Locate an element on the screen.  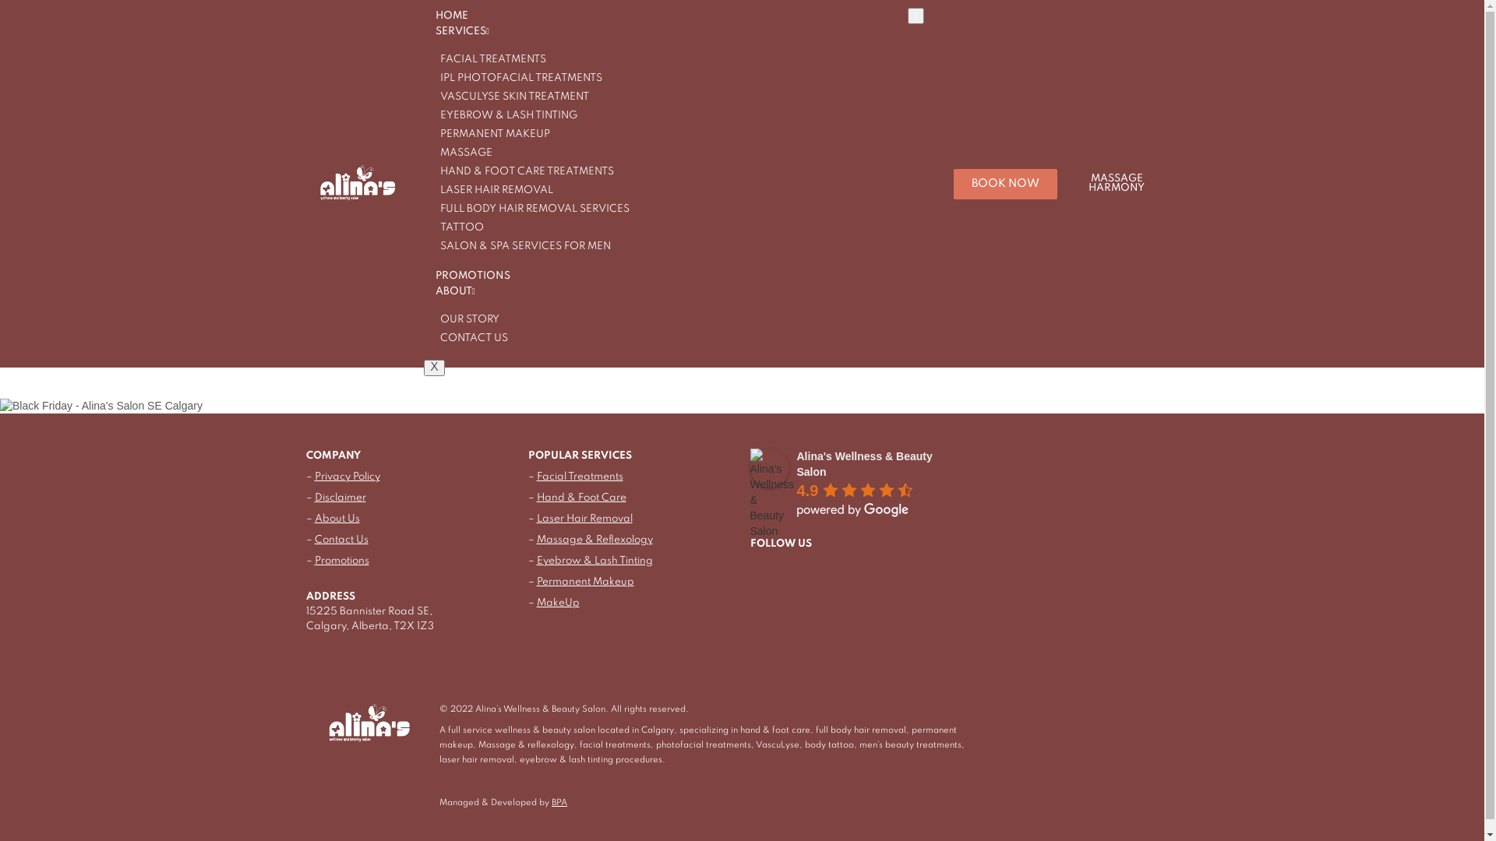
Black Friday - Alina's Salon SE Calgary is located at coordinates (742, 406).